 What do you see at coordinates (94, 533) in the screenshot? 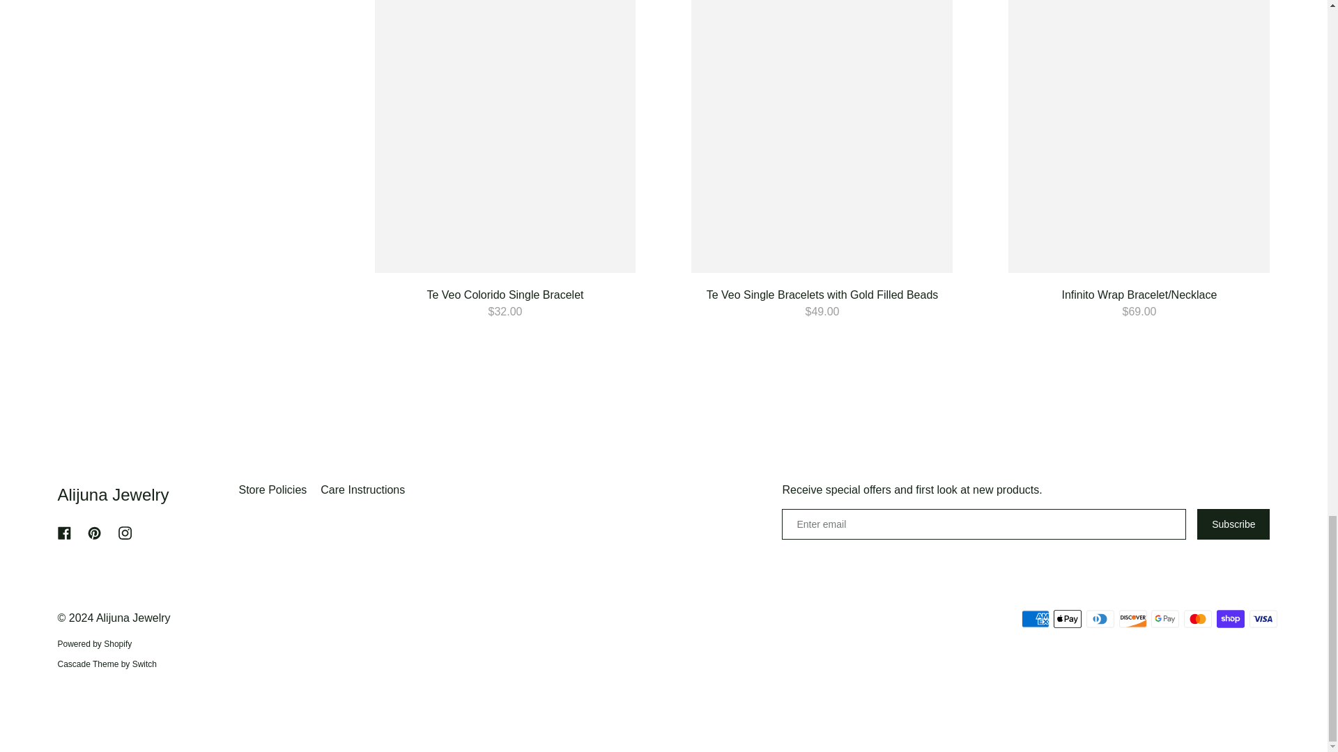
I see `Alijuna Jewelry on Pinterest` at bounding box center [94, 533].